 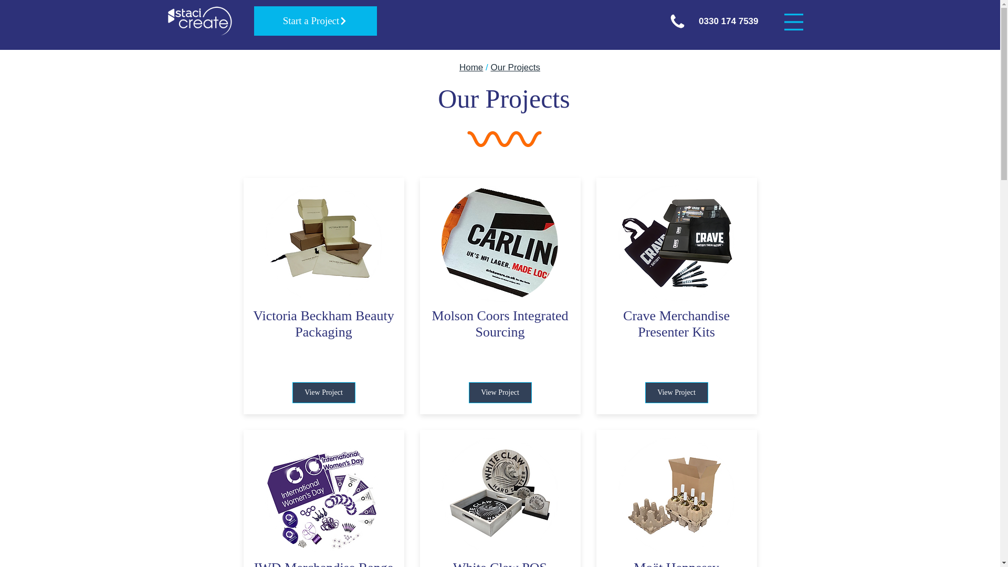 I want to click on View Project, so click(x=676, y=392).